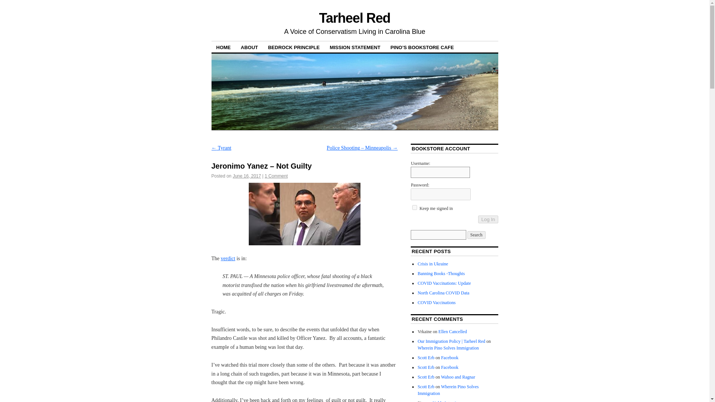  Describe the element at coordinates (444, 283) in the screenshot. I see `COVID Vaccinations: Update` at that location.